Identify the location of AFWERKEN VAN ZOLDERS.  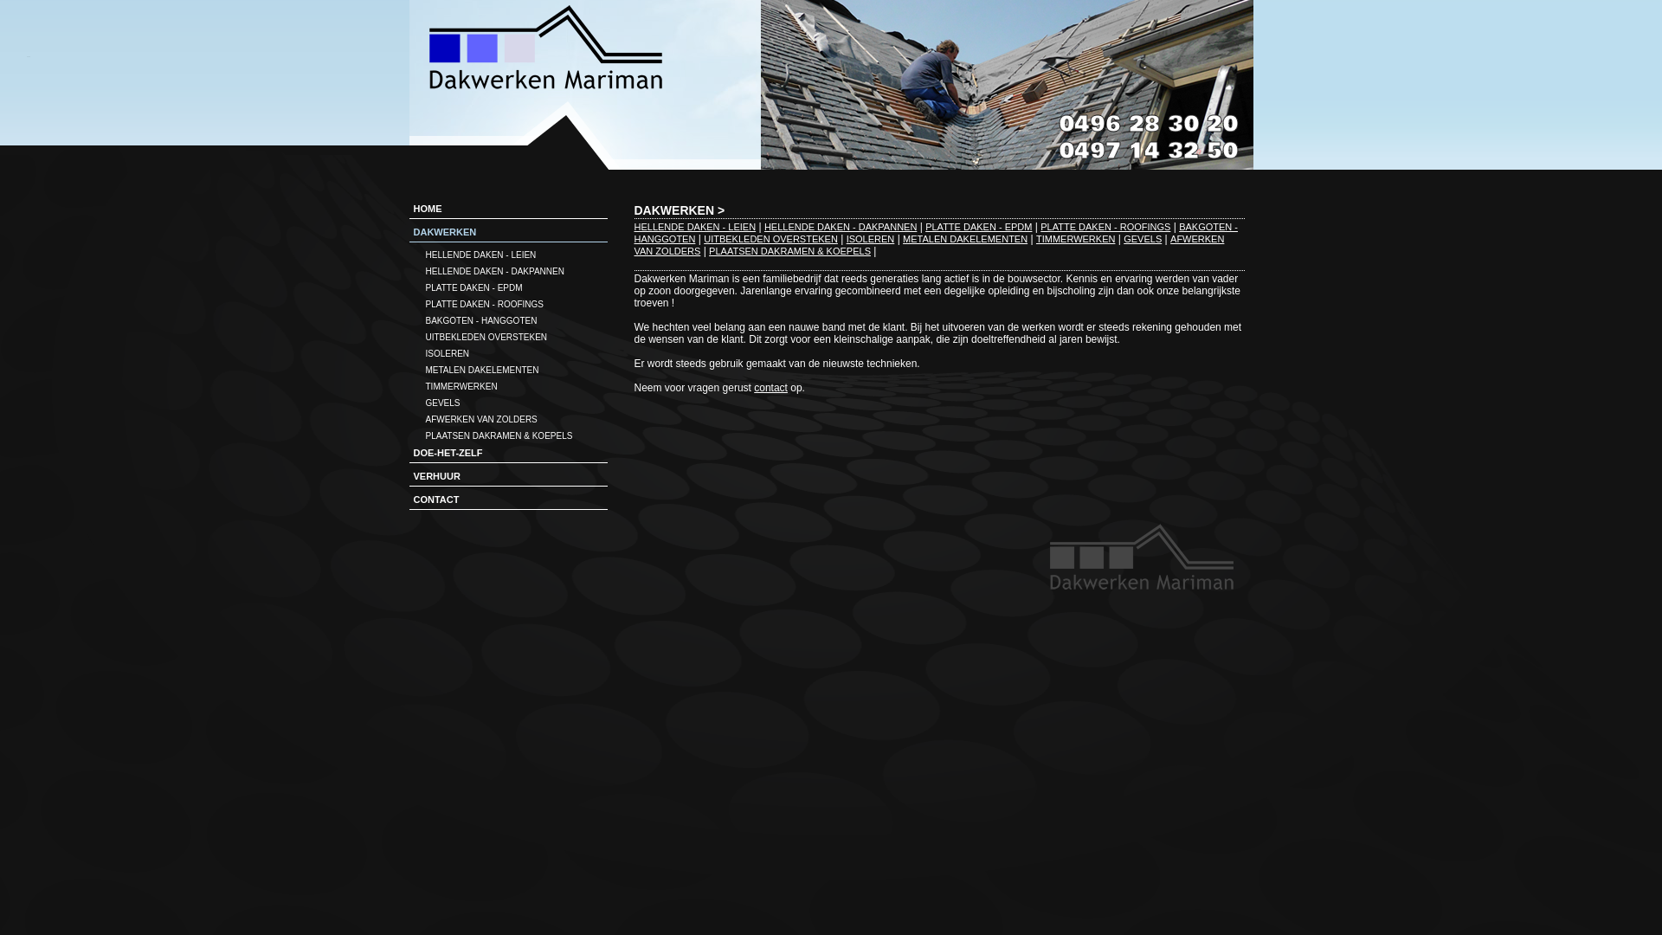
(929, 245).